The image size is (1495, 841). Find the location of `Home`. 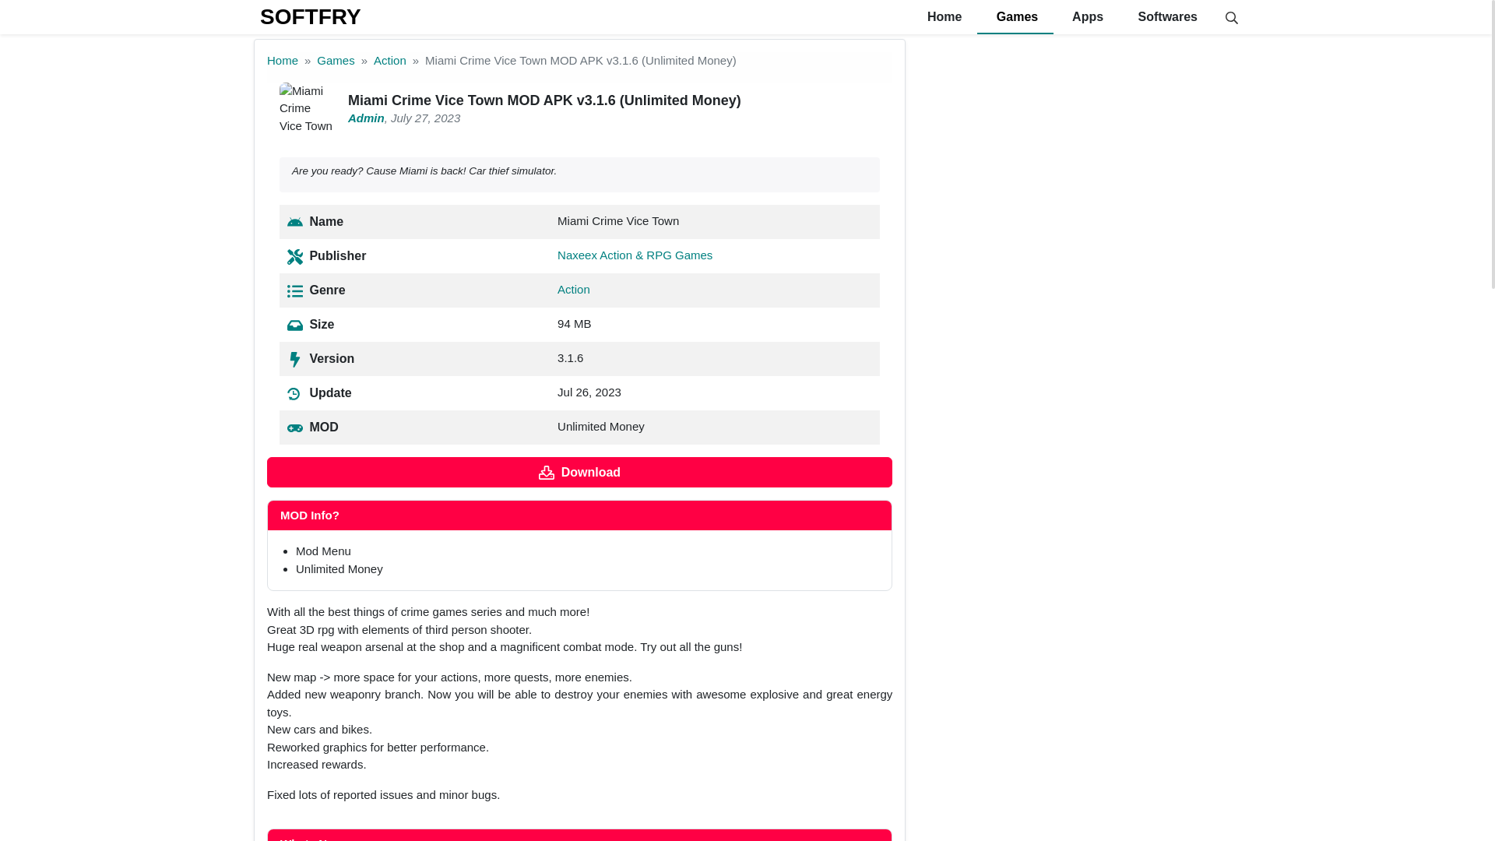

Home is located at coordinates (282, 61).